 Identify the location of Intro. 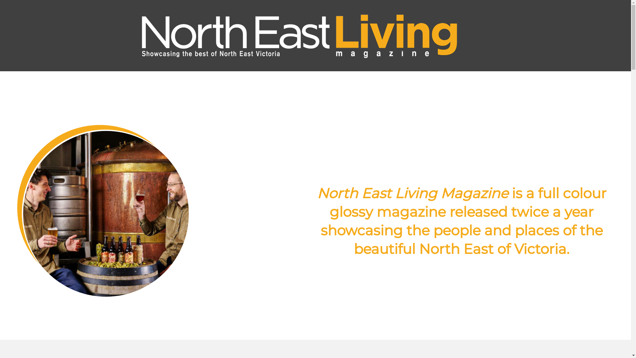
(106, 135).